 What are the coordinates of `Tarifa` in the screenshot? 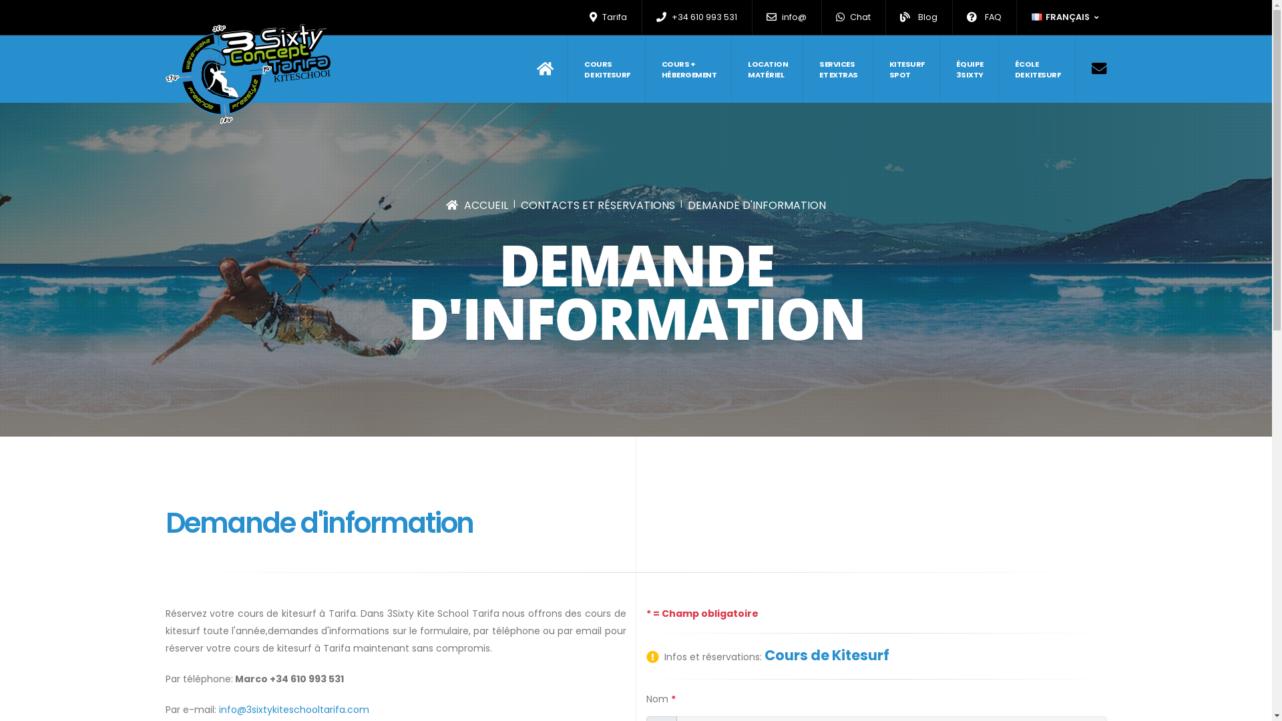 It's located at (609, 17).